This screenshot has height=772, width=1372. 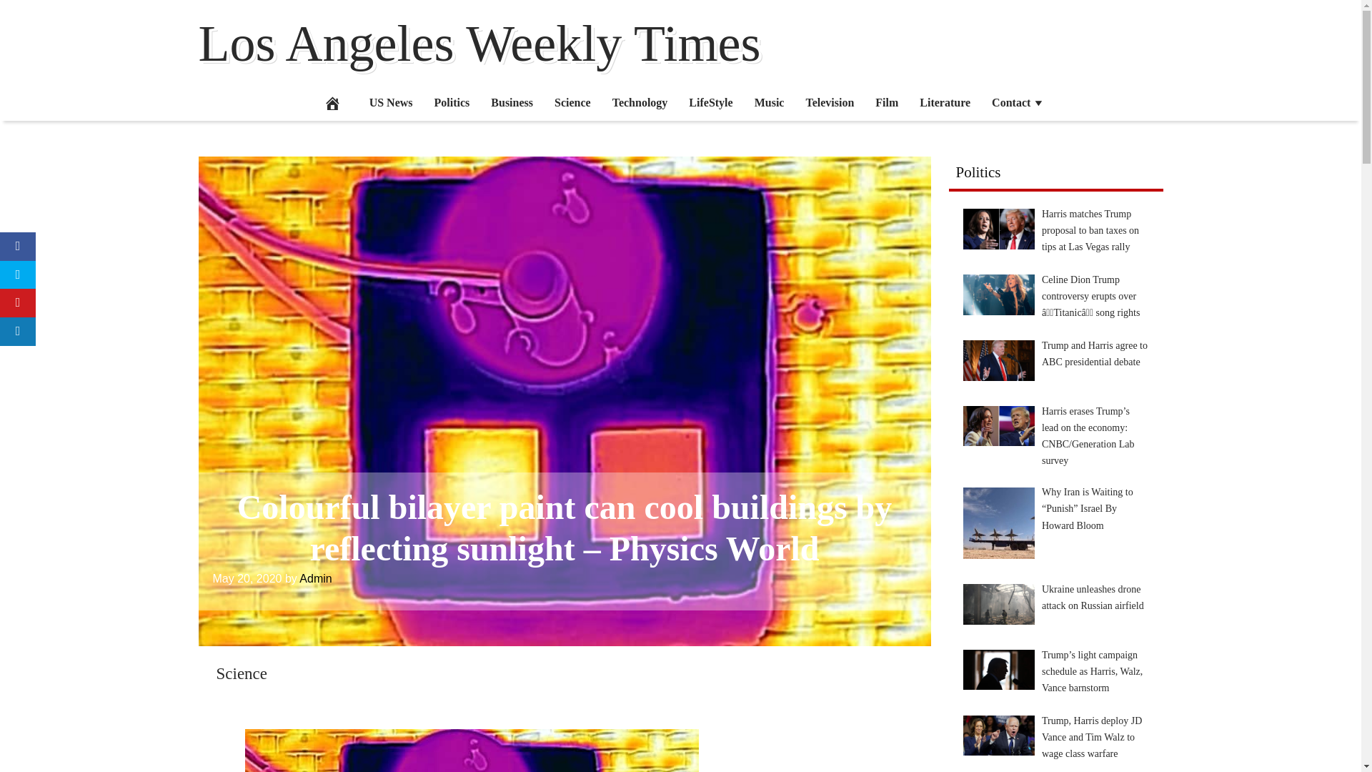 I want to click on Music, so click(x=769, y=102).